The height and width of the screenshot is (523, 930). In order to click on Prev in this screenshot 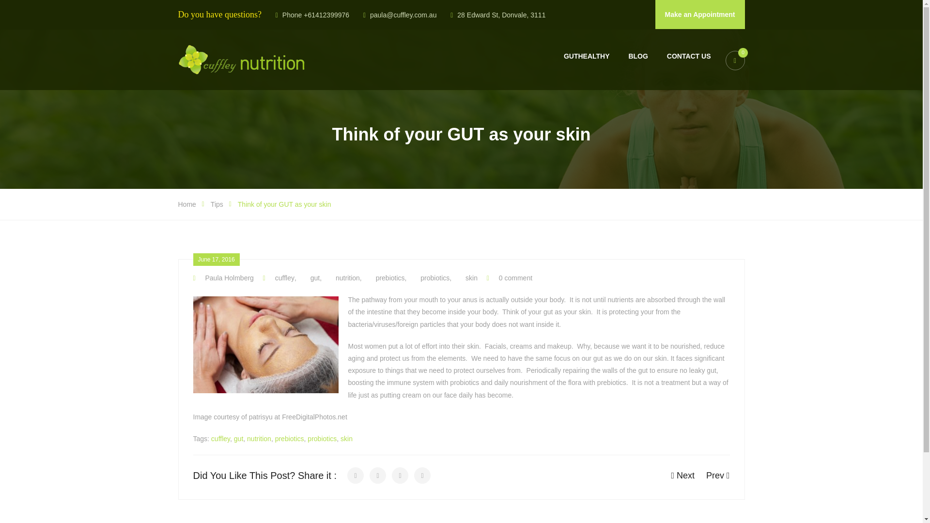, I will do `click(718, 476)`.